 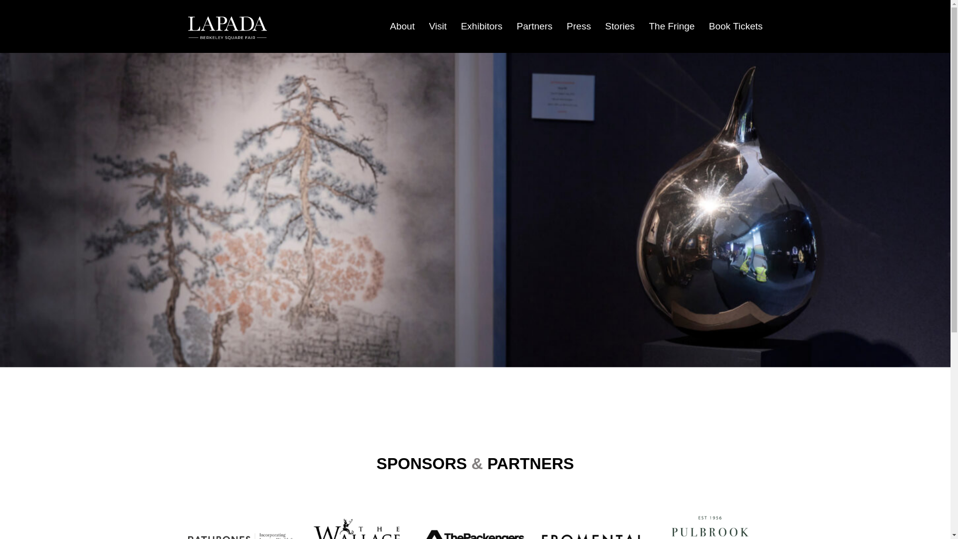 I want to click on Partners, so click(x=535, y=26).